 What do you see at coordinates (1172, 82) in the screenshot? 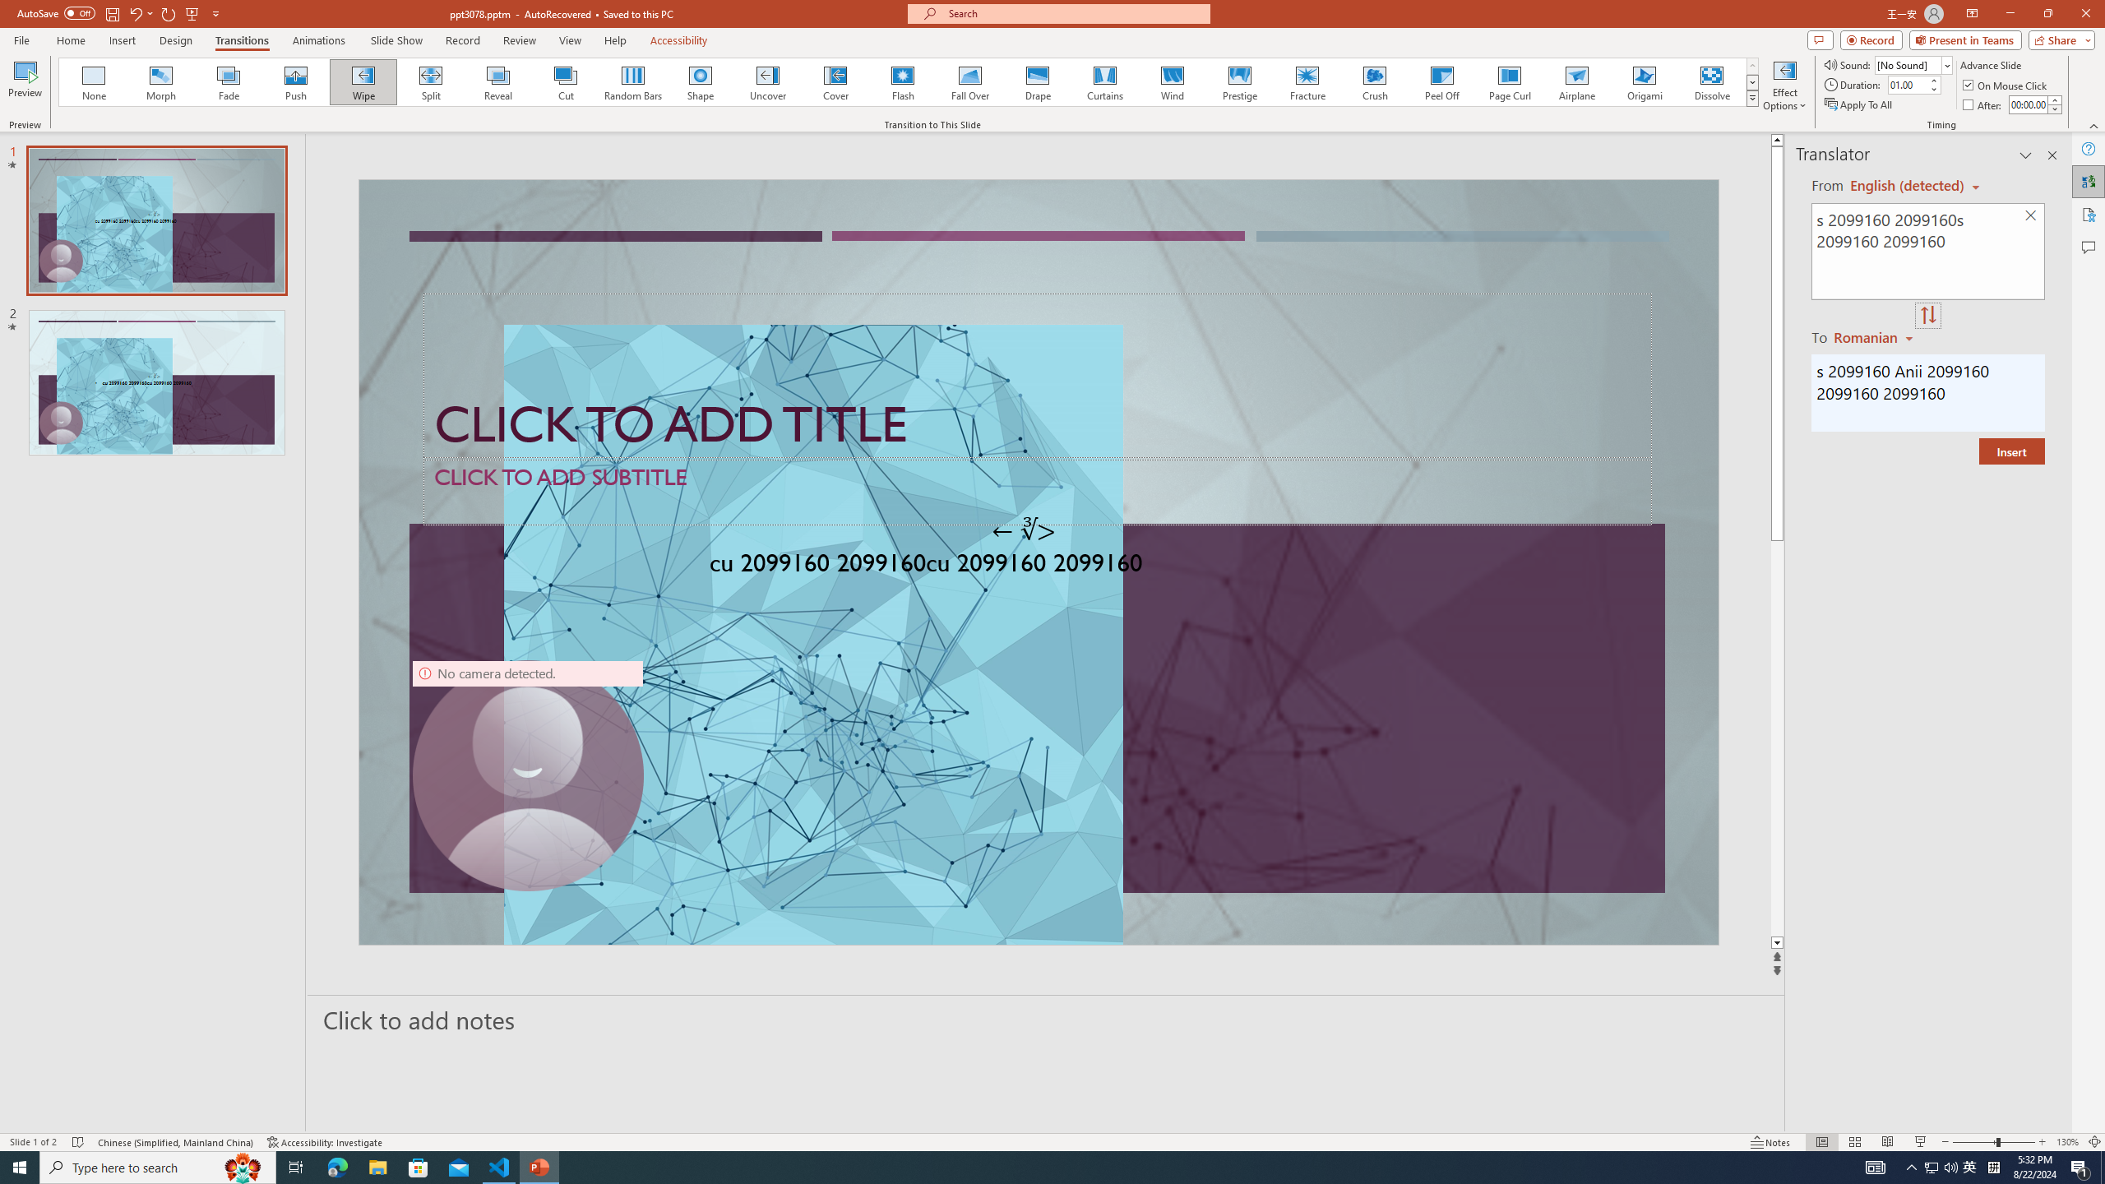
I see `Wind` at bounding box center [1172, 82].